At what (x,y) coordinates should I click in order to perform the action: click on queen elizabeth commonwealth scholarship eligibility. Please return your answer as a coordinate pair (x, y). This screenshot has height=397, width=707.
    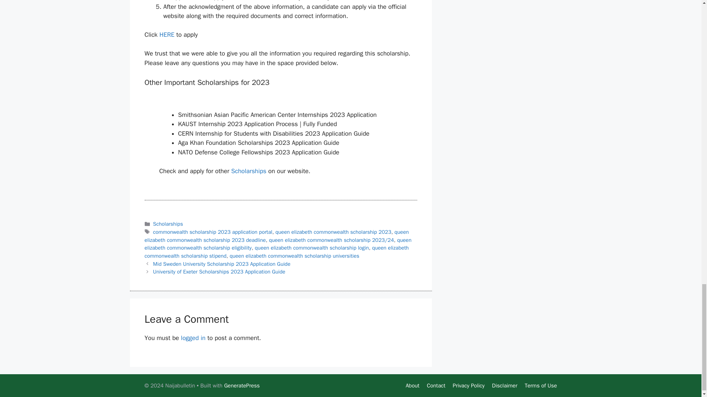
    Looking at the image, I should click on (278, 244).